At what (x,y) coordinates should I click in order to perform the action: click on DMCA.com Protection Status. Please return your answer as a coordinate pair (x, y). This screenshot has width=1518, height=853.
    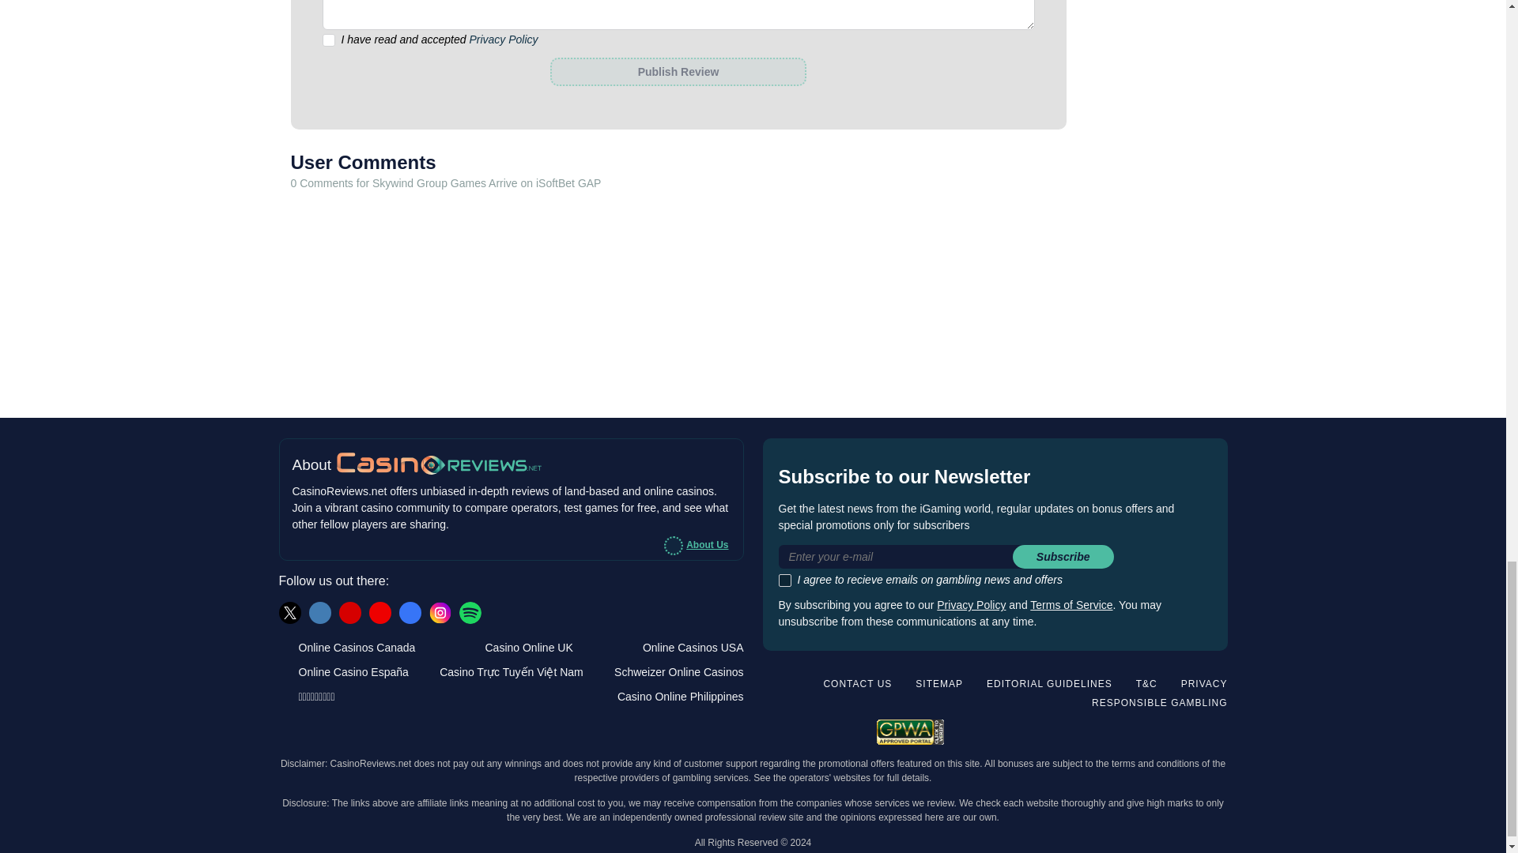
    Looking at the image, I should click on (1175, 730).